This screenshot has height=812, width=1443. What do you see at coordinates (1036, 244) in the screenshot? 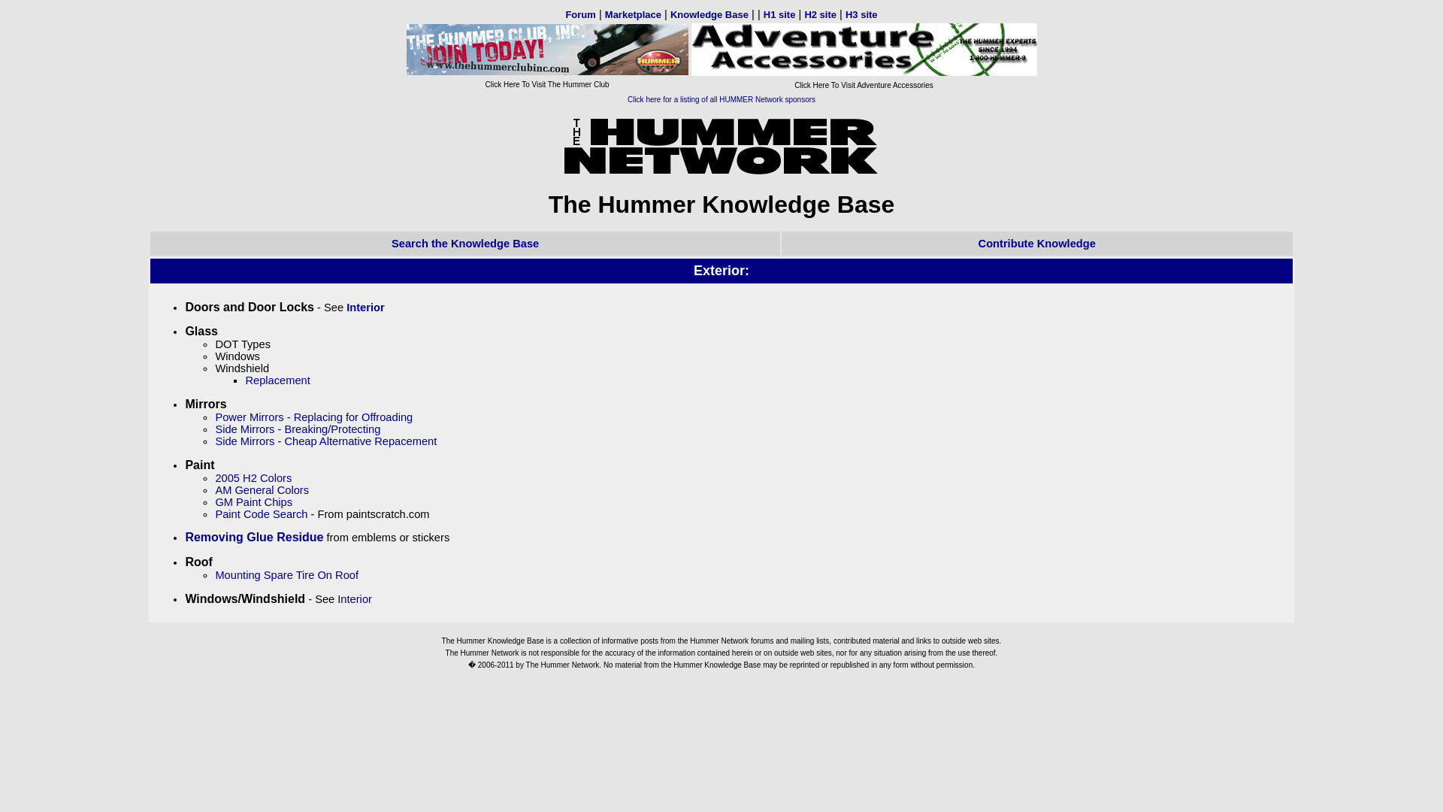
I see `Contribute Knowledge` at bounding box center [1036, 244].